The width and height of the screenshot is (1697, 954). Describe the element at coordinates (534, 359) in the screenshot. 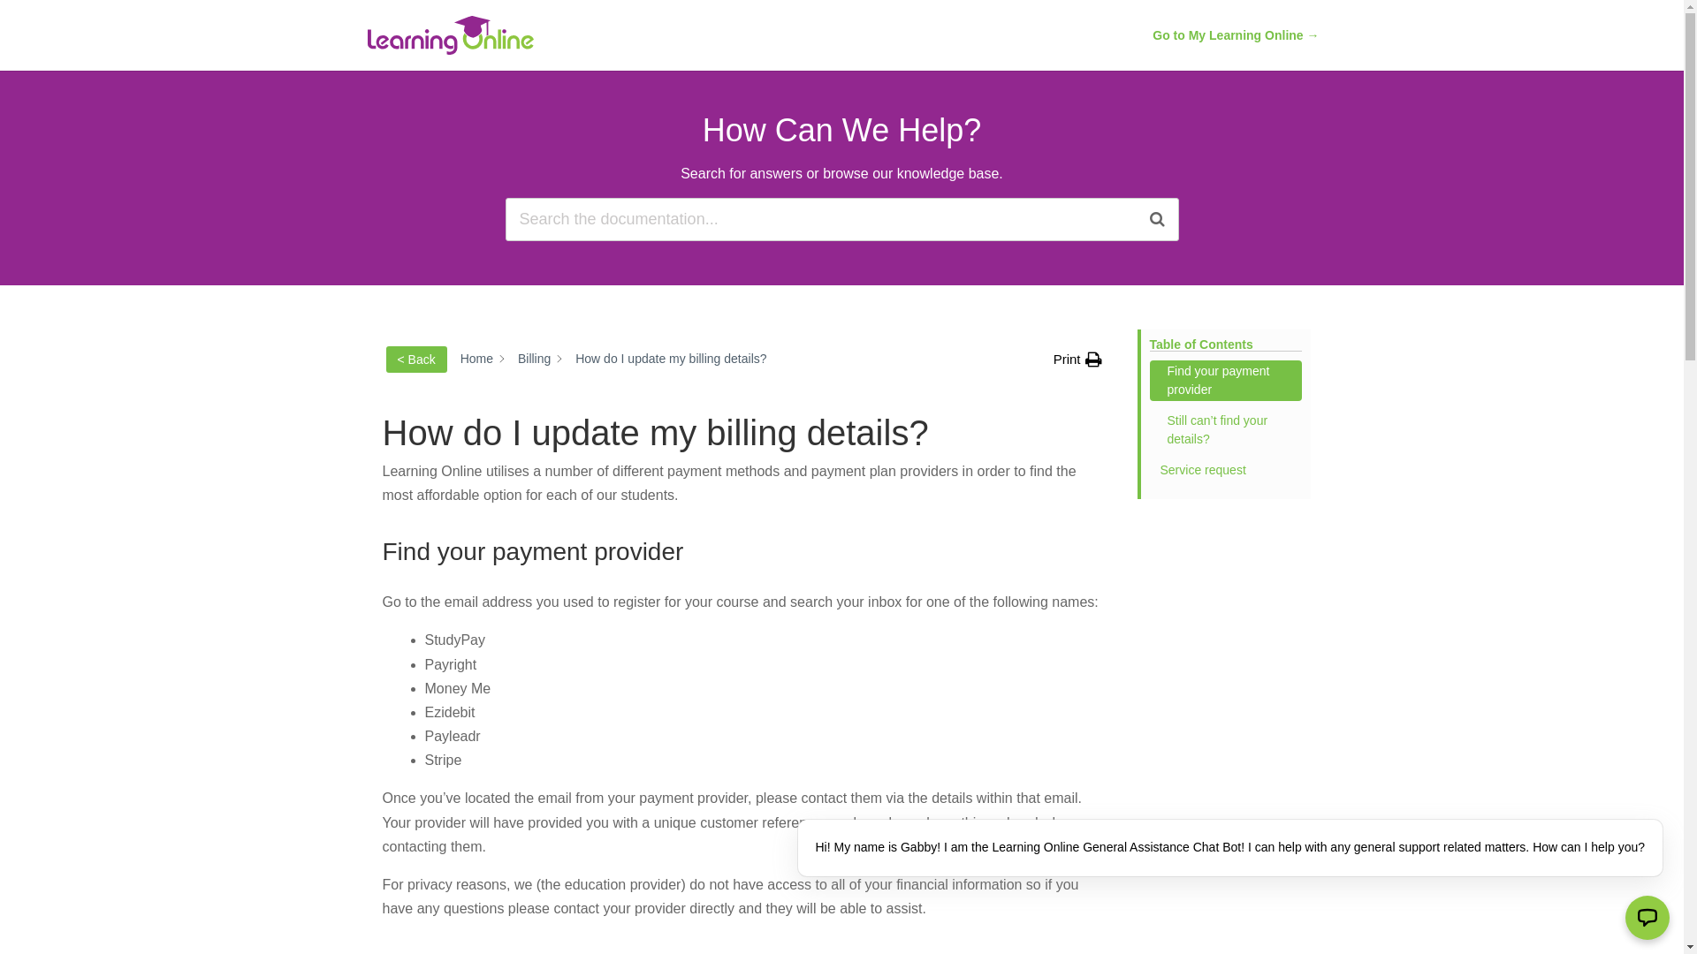

I see `Billing` at that location.